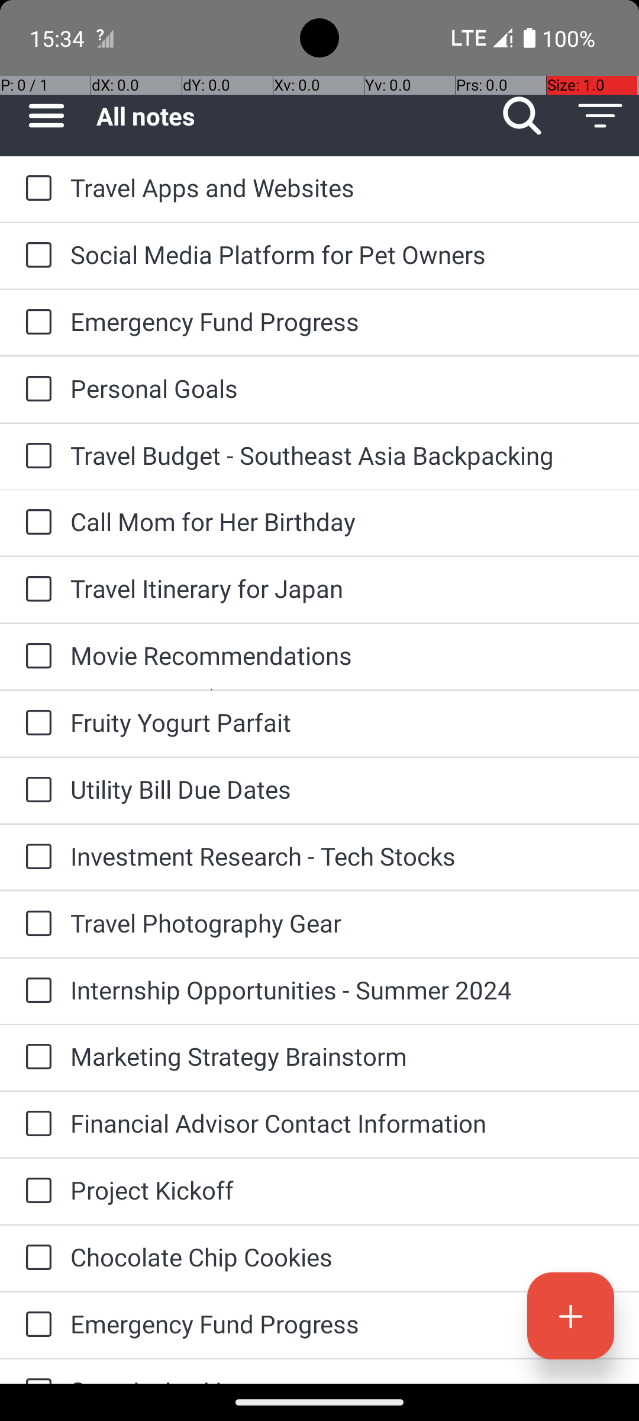  I want to click on Call Mom for Her Birthday, so click(343, 521).